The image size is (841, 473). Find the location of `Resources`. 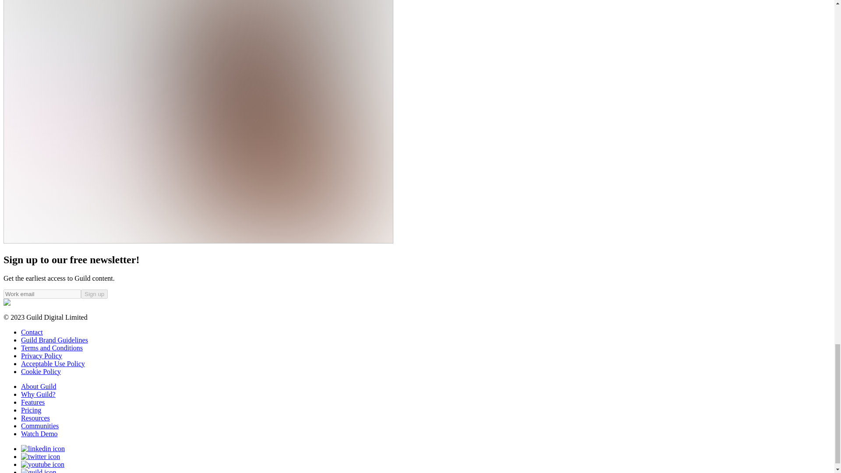

Resources is located at coordinates (35, 418).